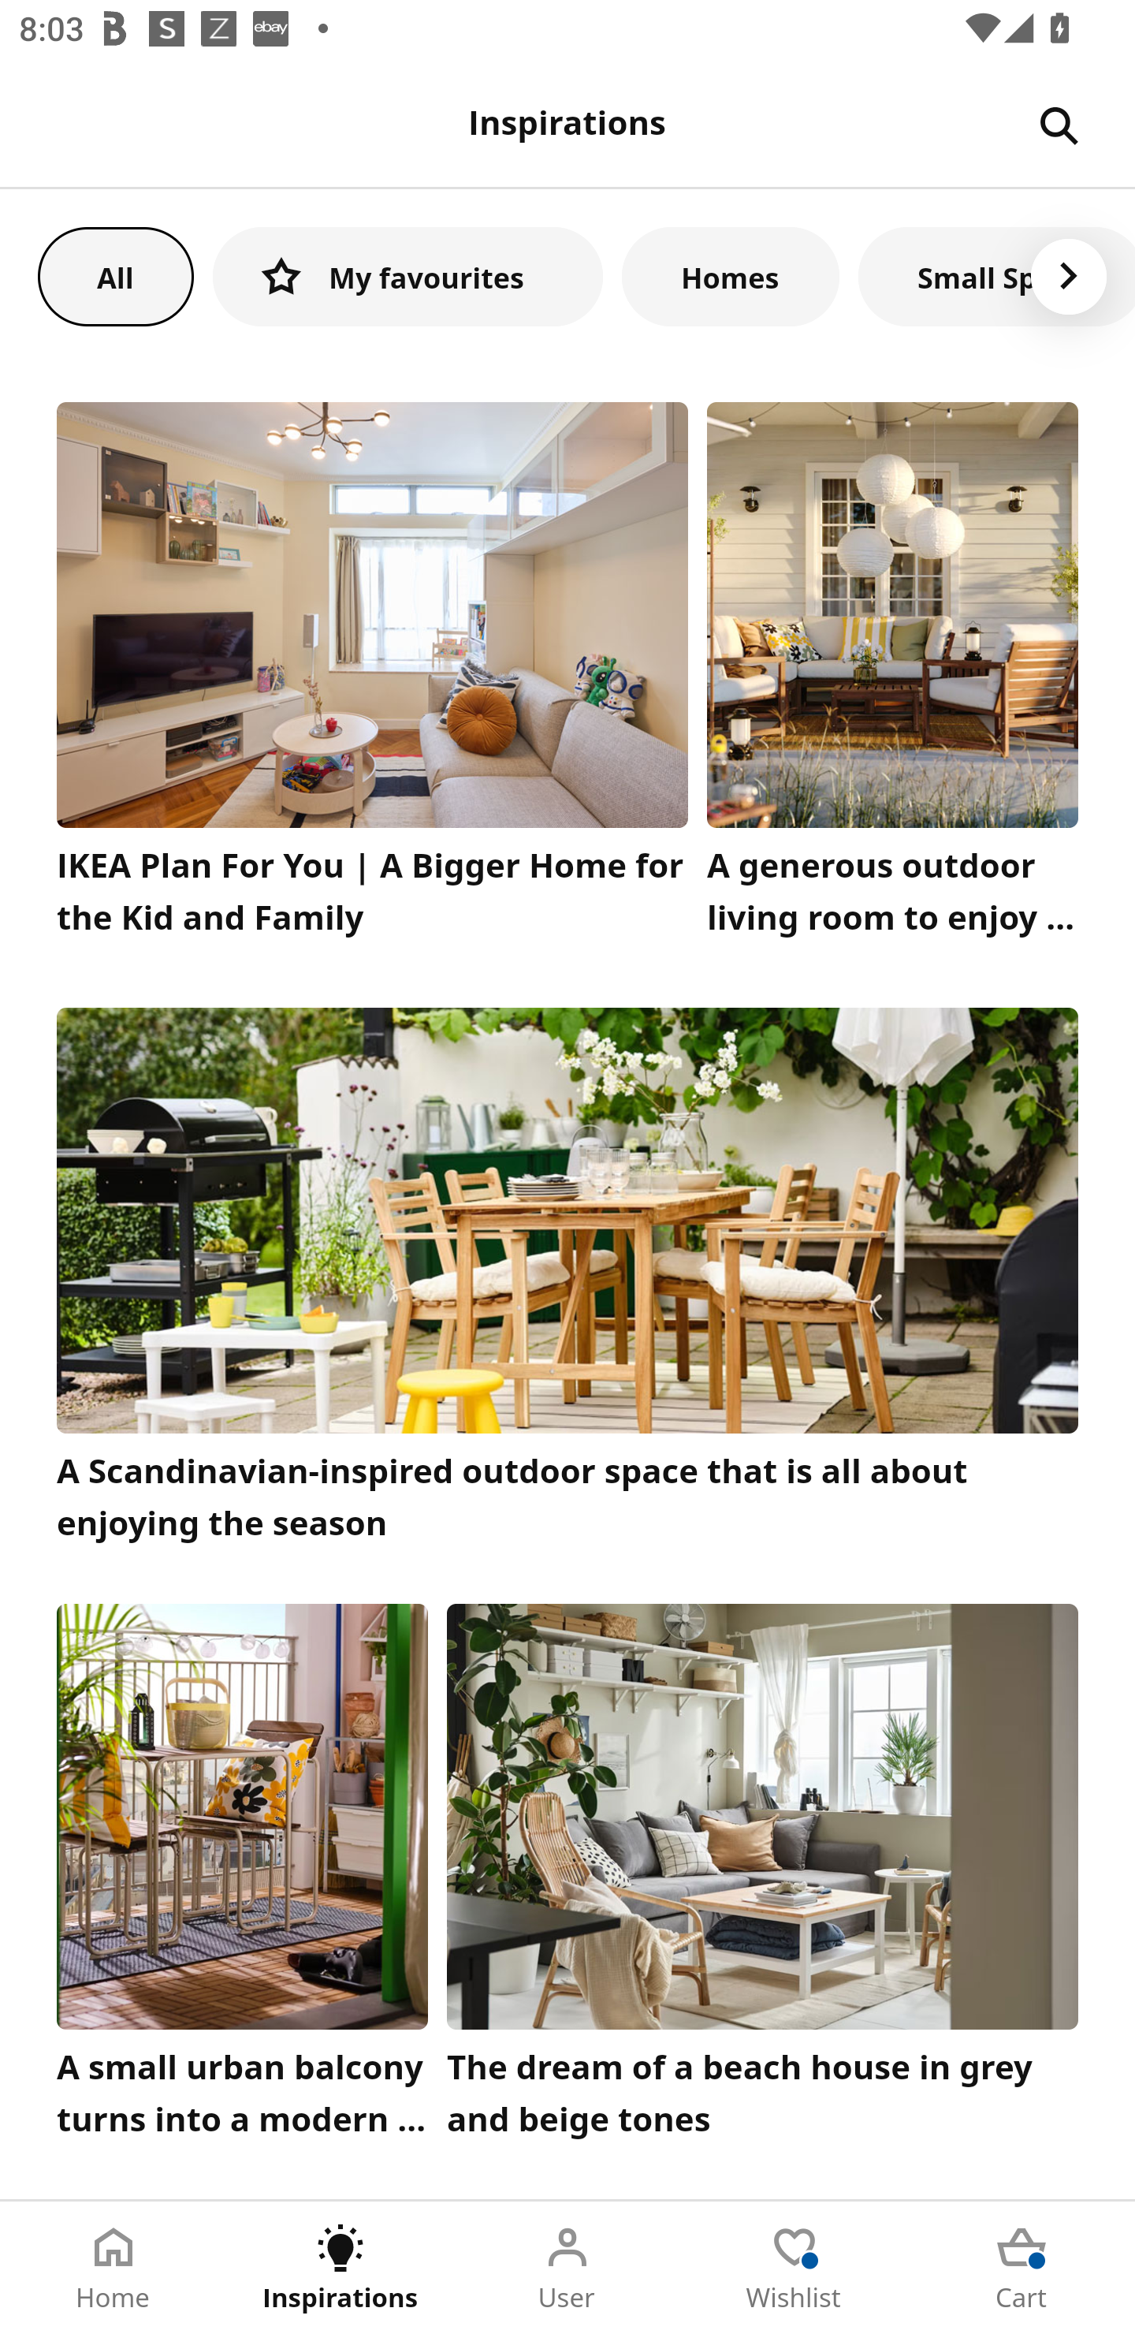  I want to click on Cart
Tab 5 of 5, so click(1021, 2268).